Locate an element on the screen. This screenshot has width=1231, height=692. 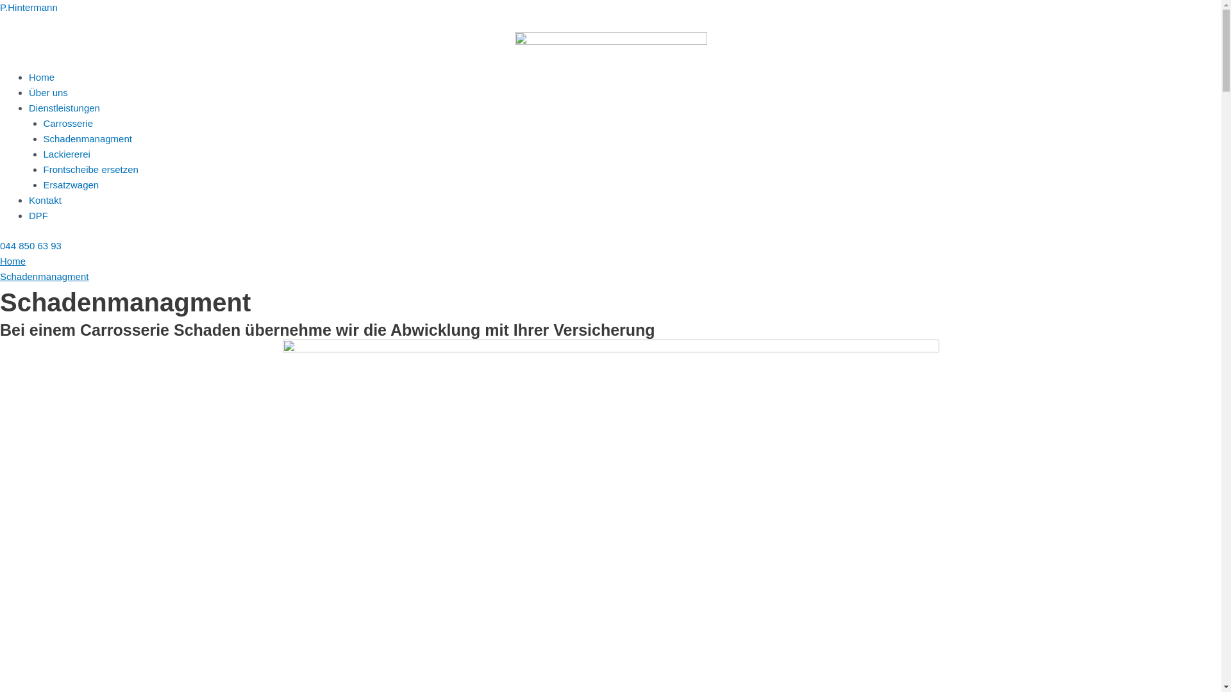
P.Hintermann is located at coordinates (29, 8).